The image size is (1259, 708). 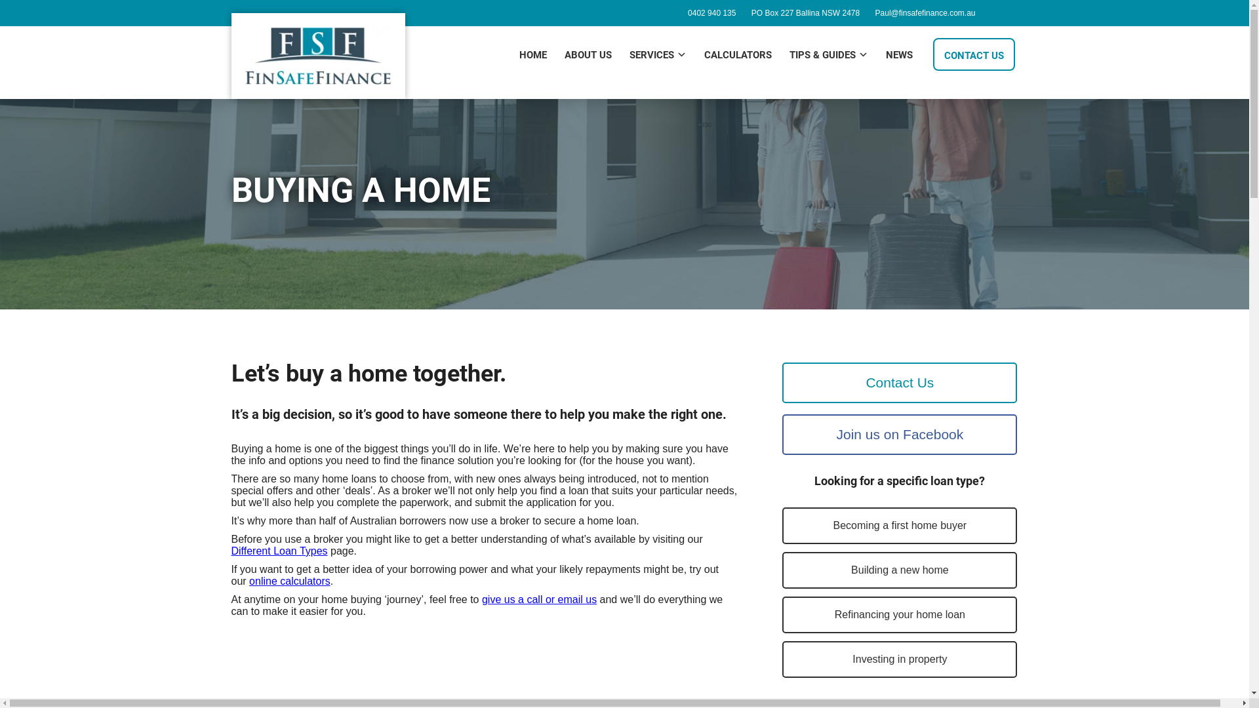 I want to click on CALCULATORS, so click(x=737, y=54).